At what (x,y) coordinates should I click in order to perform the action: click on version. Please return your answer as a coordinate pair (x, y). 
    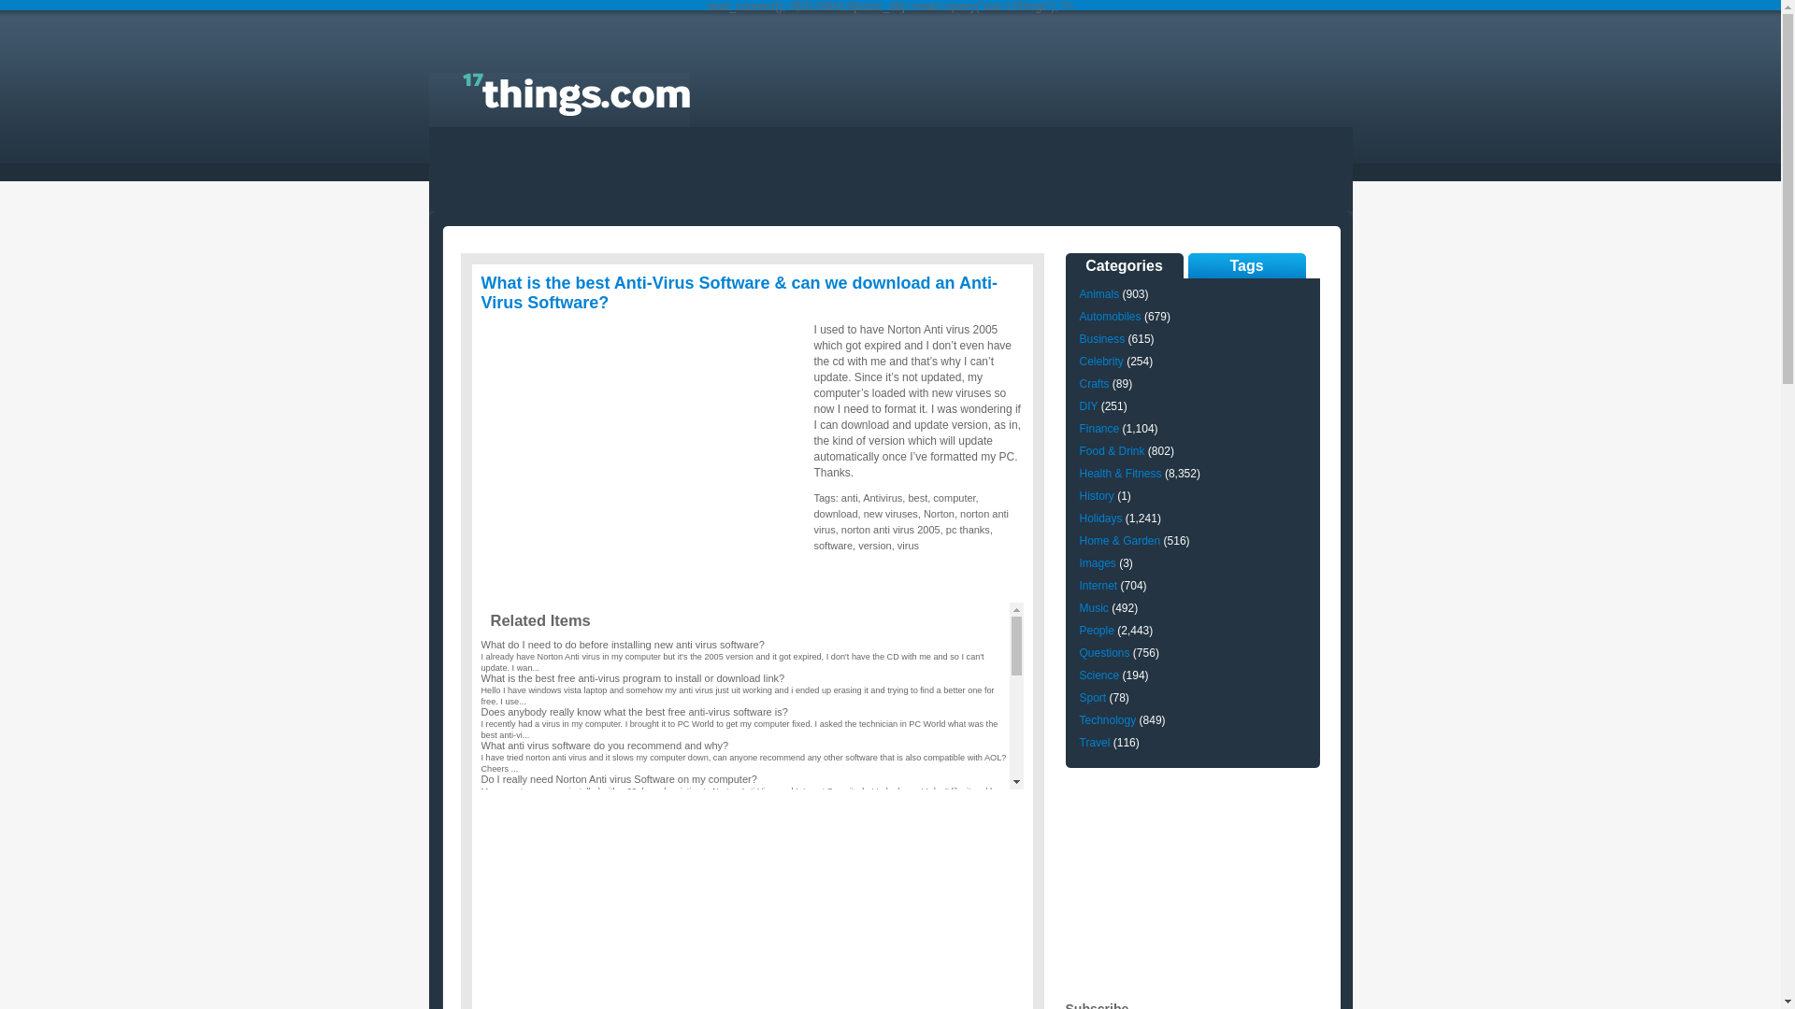
    Looking at the image, I should click on (875, 546).